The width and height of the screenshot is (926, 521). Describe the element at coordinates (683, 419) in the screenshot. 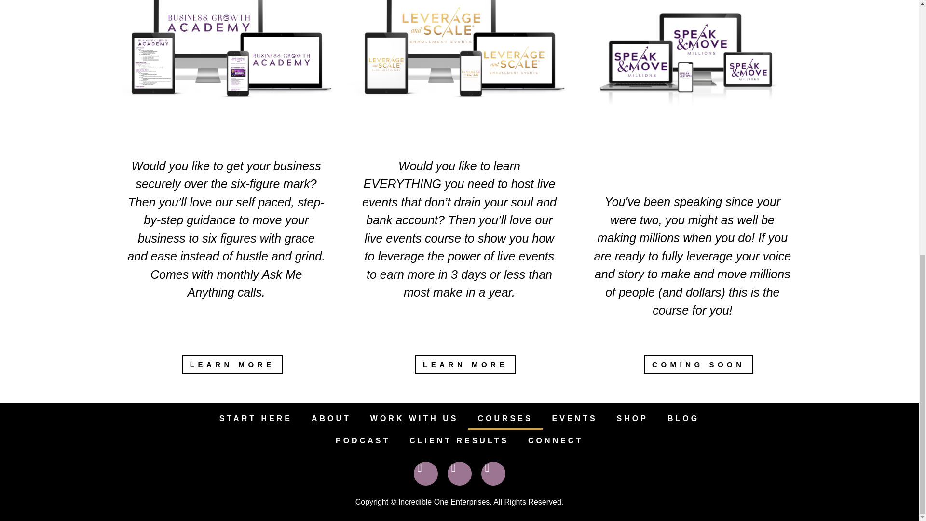

I see `BLOG` at that location.